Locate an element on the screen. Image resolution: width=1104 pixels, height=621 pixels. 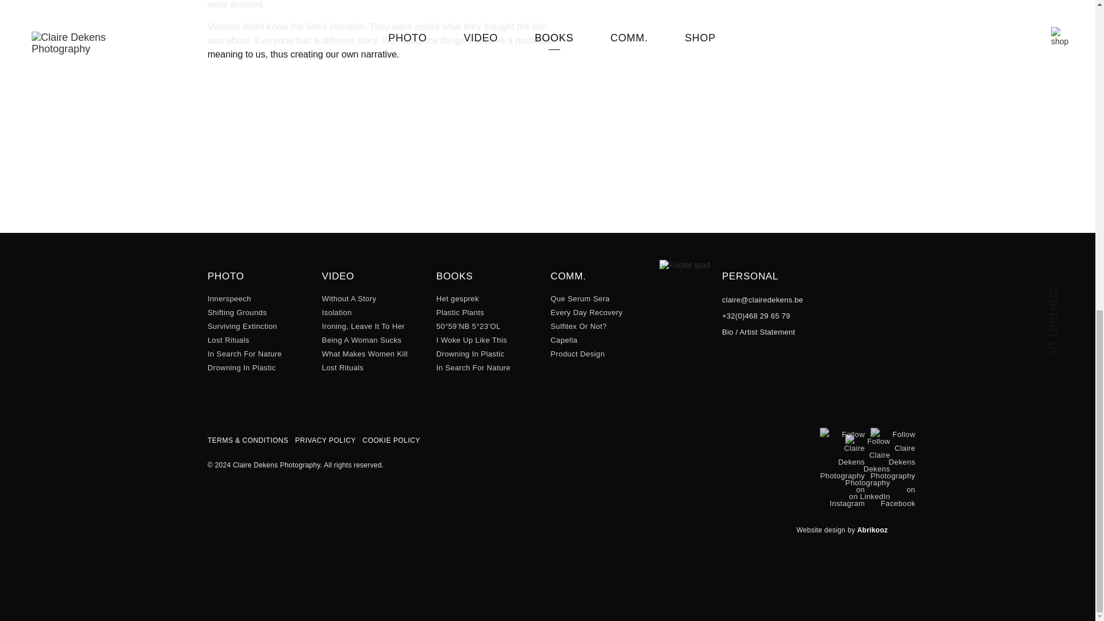
Innerspeech Photography is located at coordinates (229, 298).